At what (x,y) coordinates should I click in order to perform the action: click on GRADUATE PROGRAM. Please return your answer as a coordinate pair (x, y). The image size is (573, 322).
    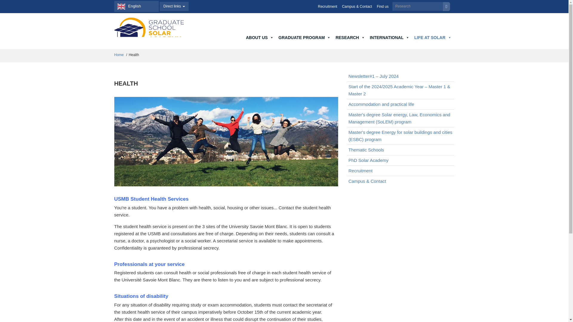
    Looking at the image, I should click on (304, 38).